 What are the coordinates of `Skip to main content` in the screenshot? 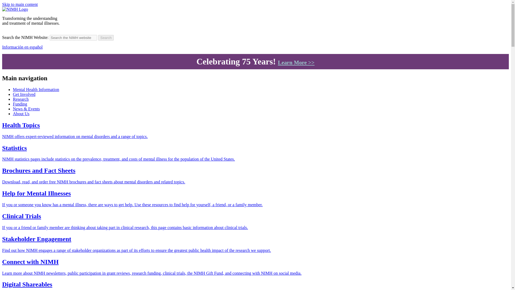 It's located at (20, 4).